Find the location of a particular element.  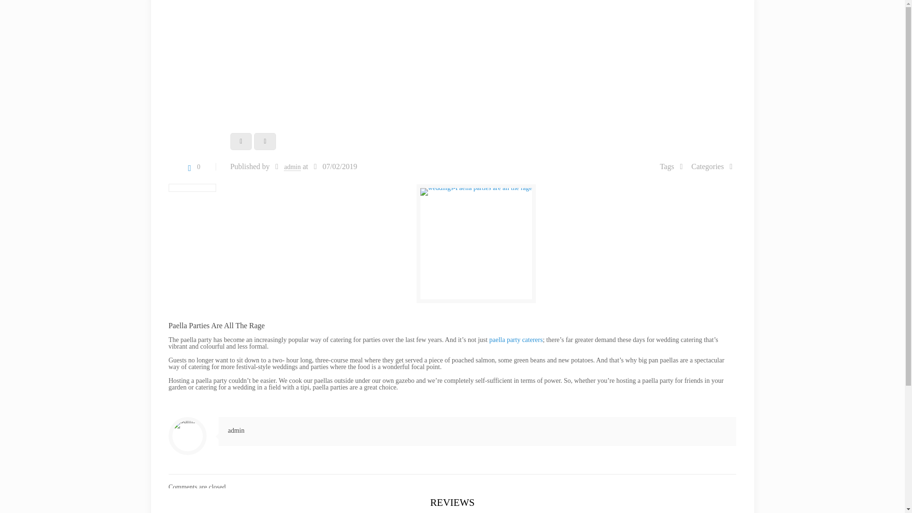

paella party caterers is located at coordinates (516, 340).